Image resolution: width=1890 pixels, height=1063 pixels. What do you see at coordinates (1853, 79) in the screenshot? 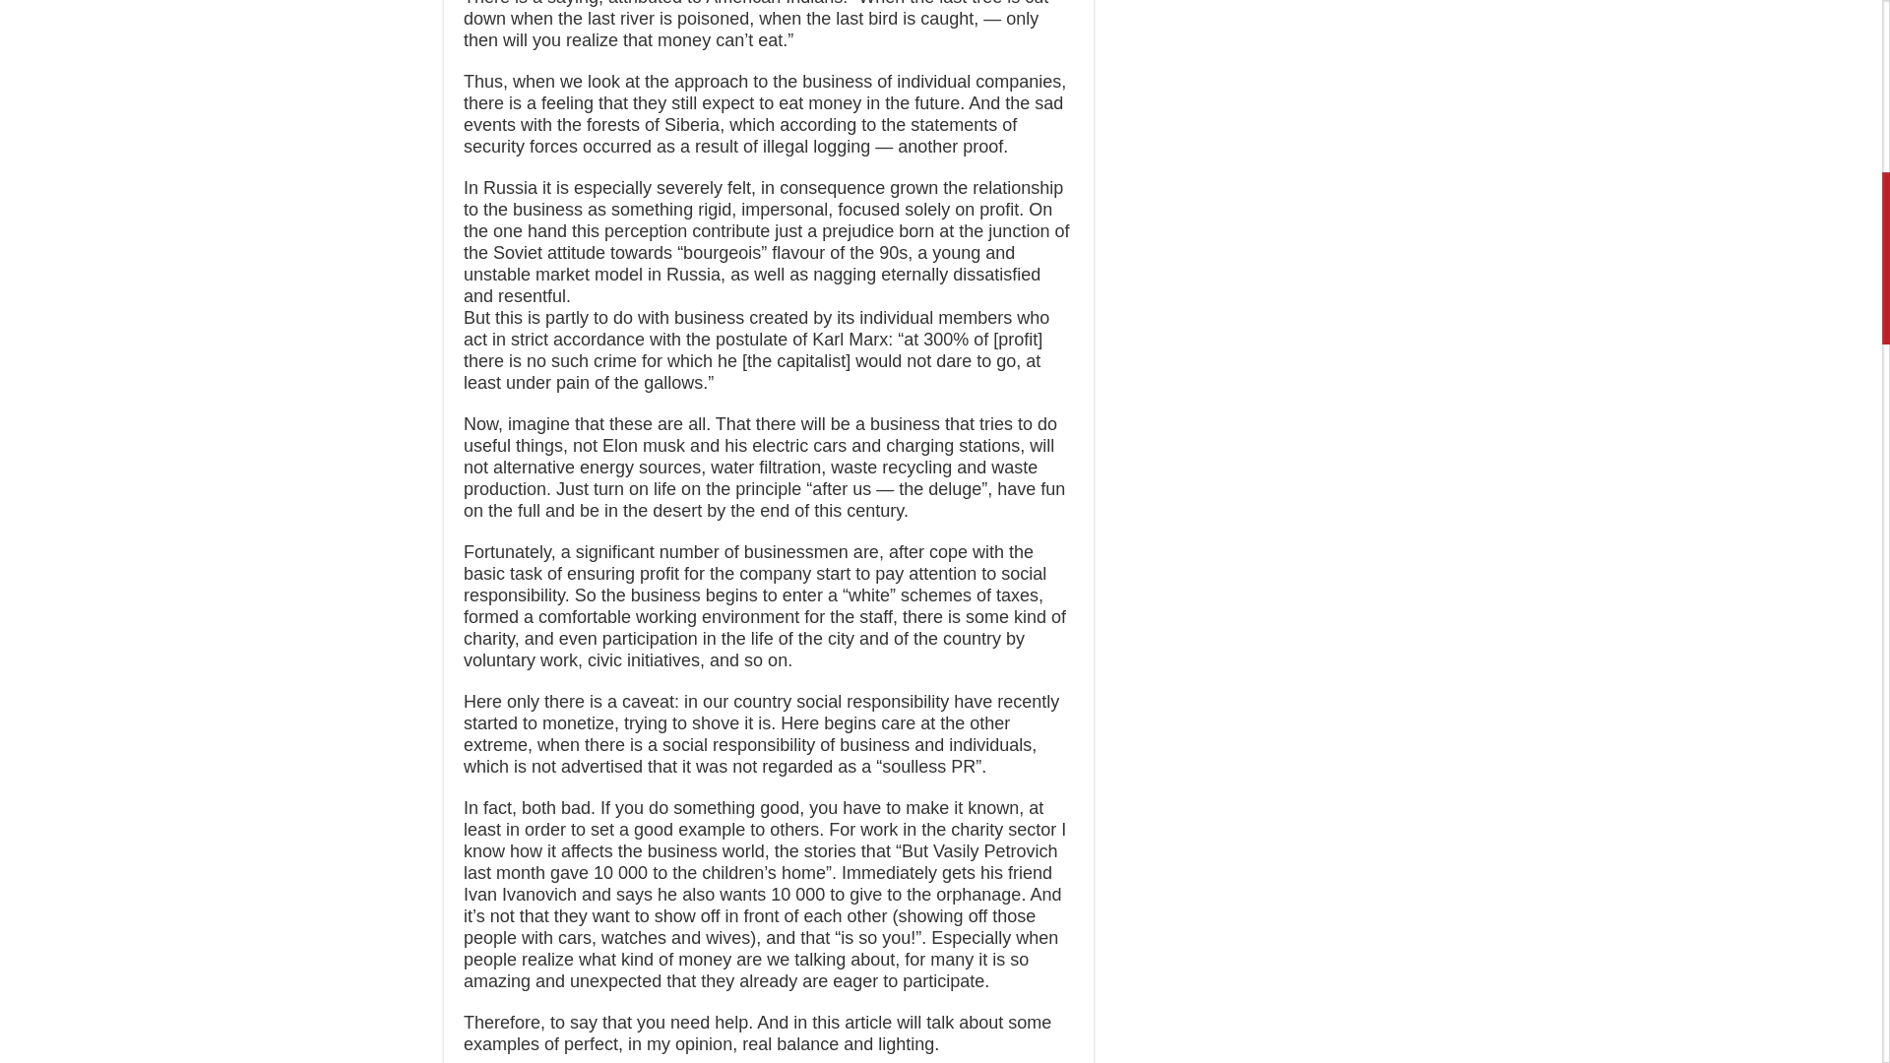
I see `Scroll To Top` at bounding box center [1853, 79].